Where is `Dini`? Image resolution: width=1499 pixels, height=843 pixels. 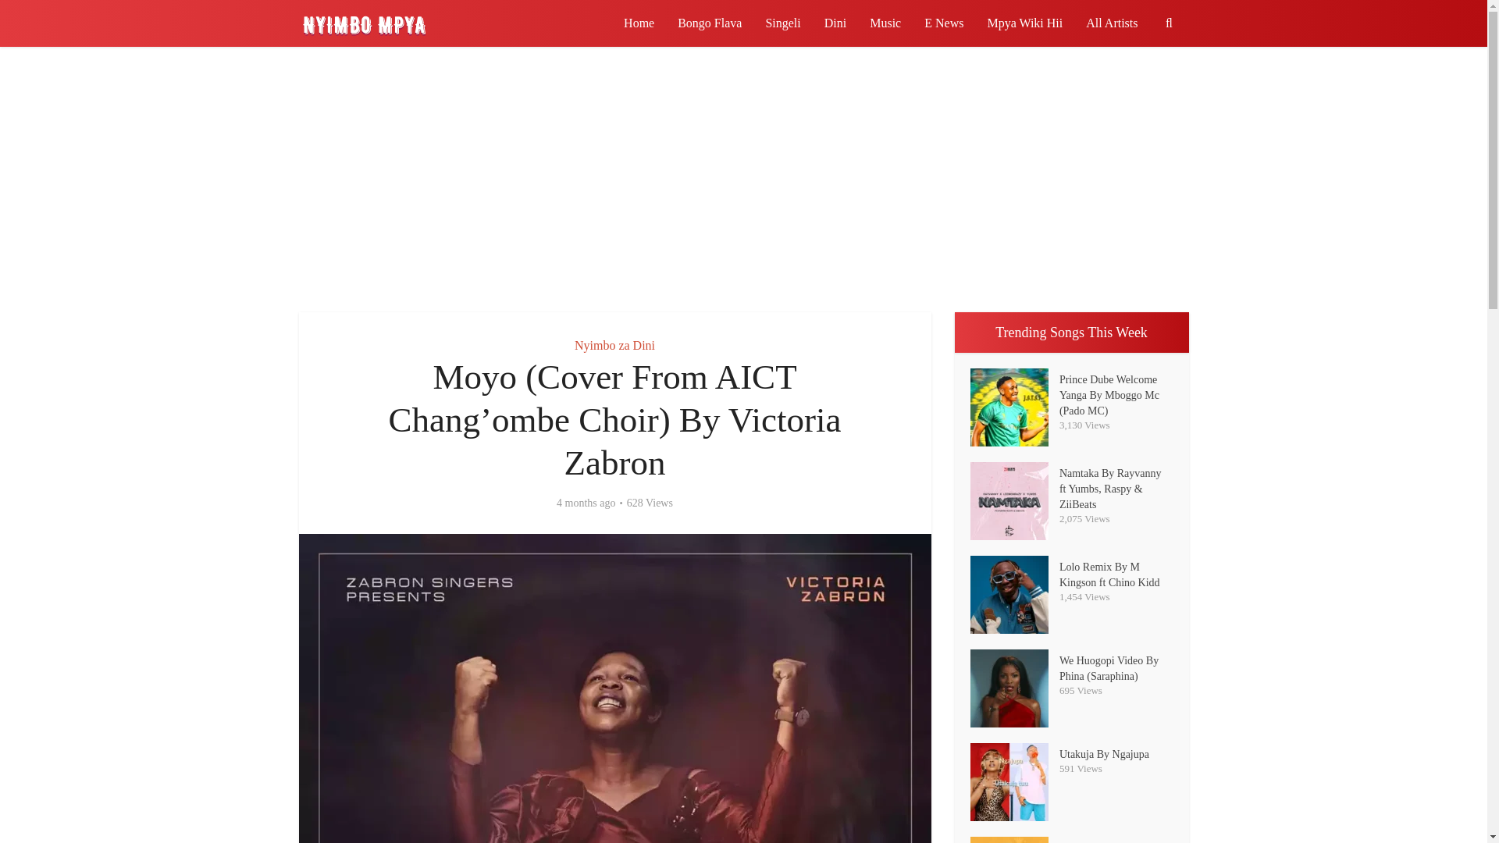
Dini is located at coordinates (835, 23).